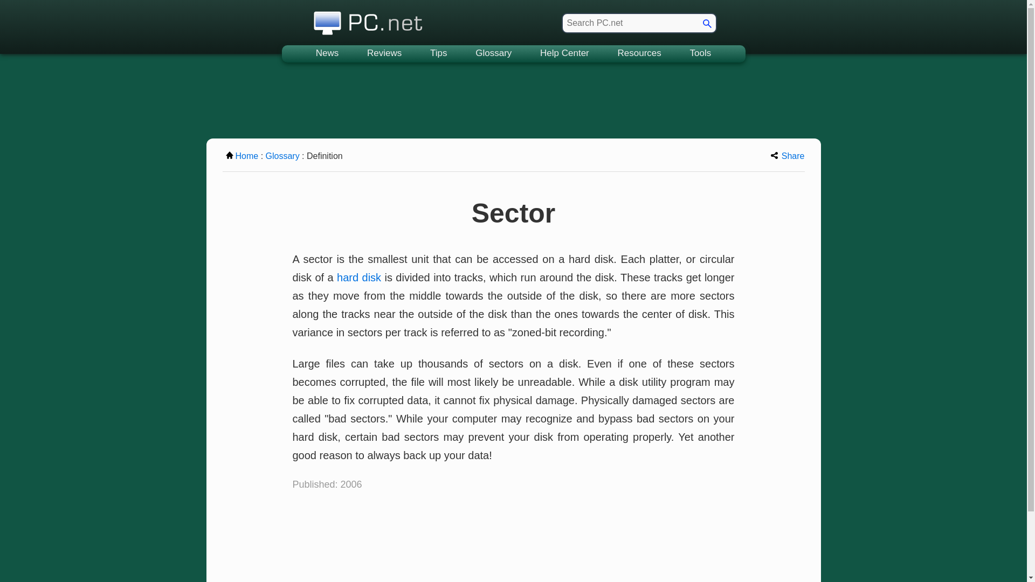 This screenshot has height=582, width=1035. Describe the element at coordinates (282, 156) in the screenshot. I see `Glossary` at that location.